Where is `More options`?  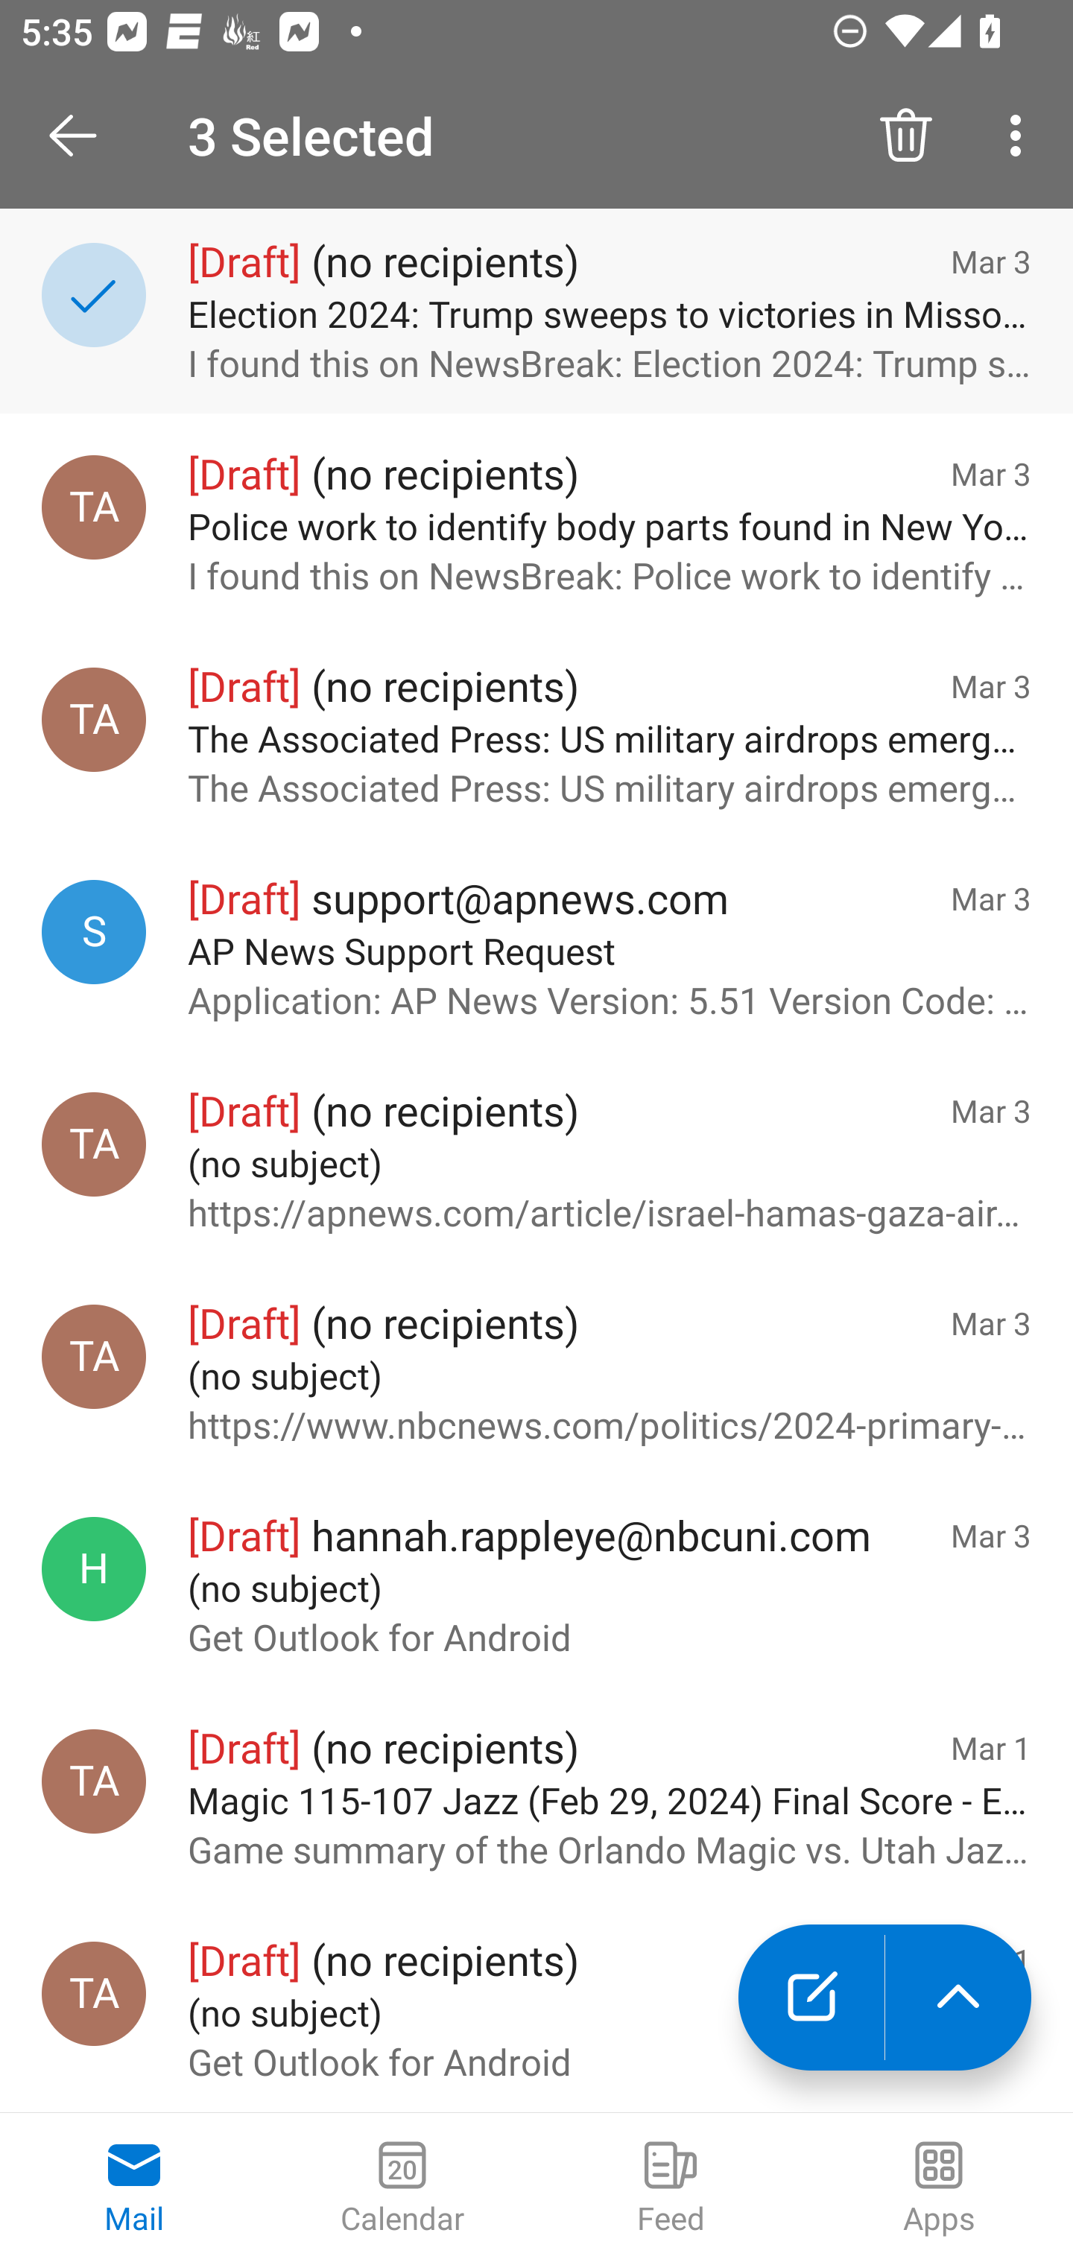
More options is located at coordinates (1021, 136).